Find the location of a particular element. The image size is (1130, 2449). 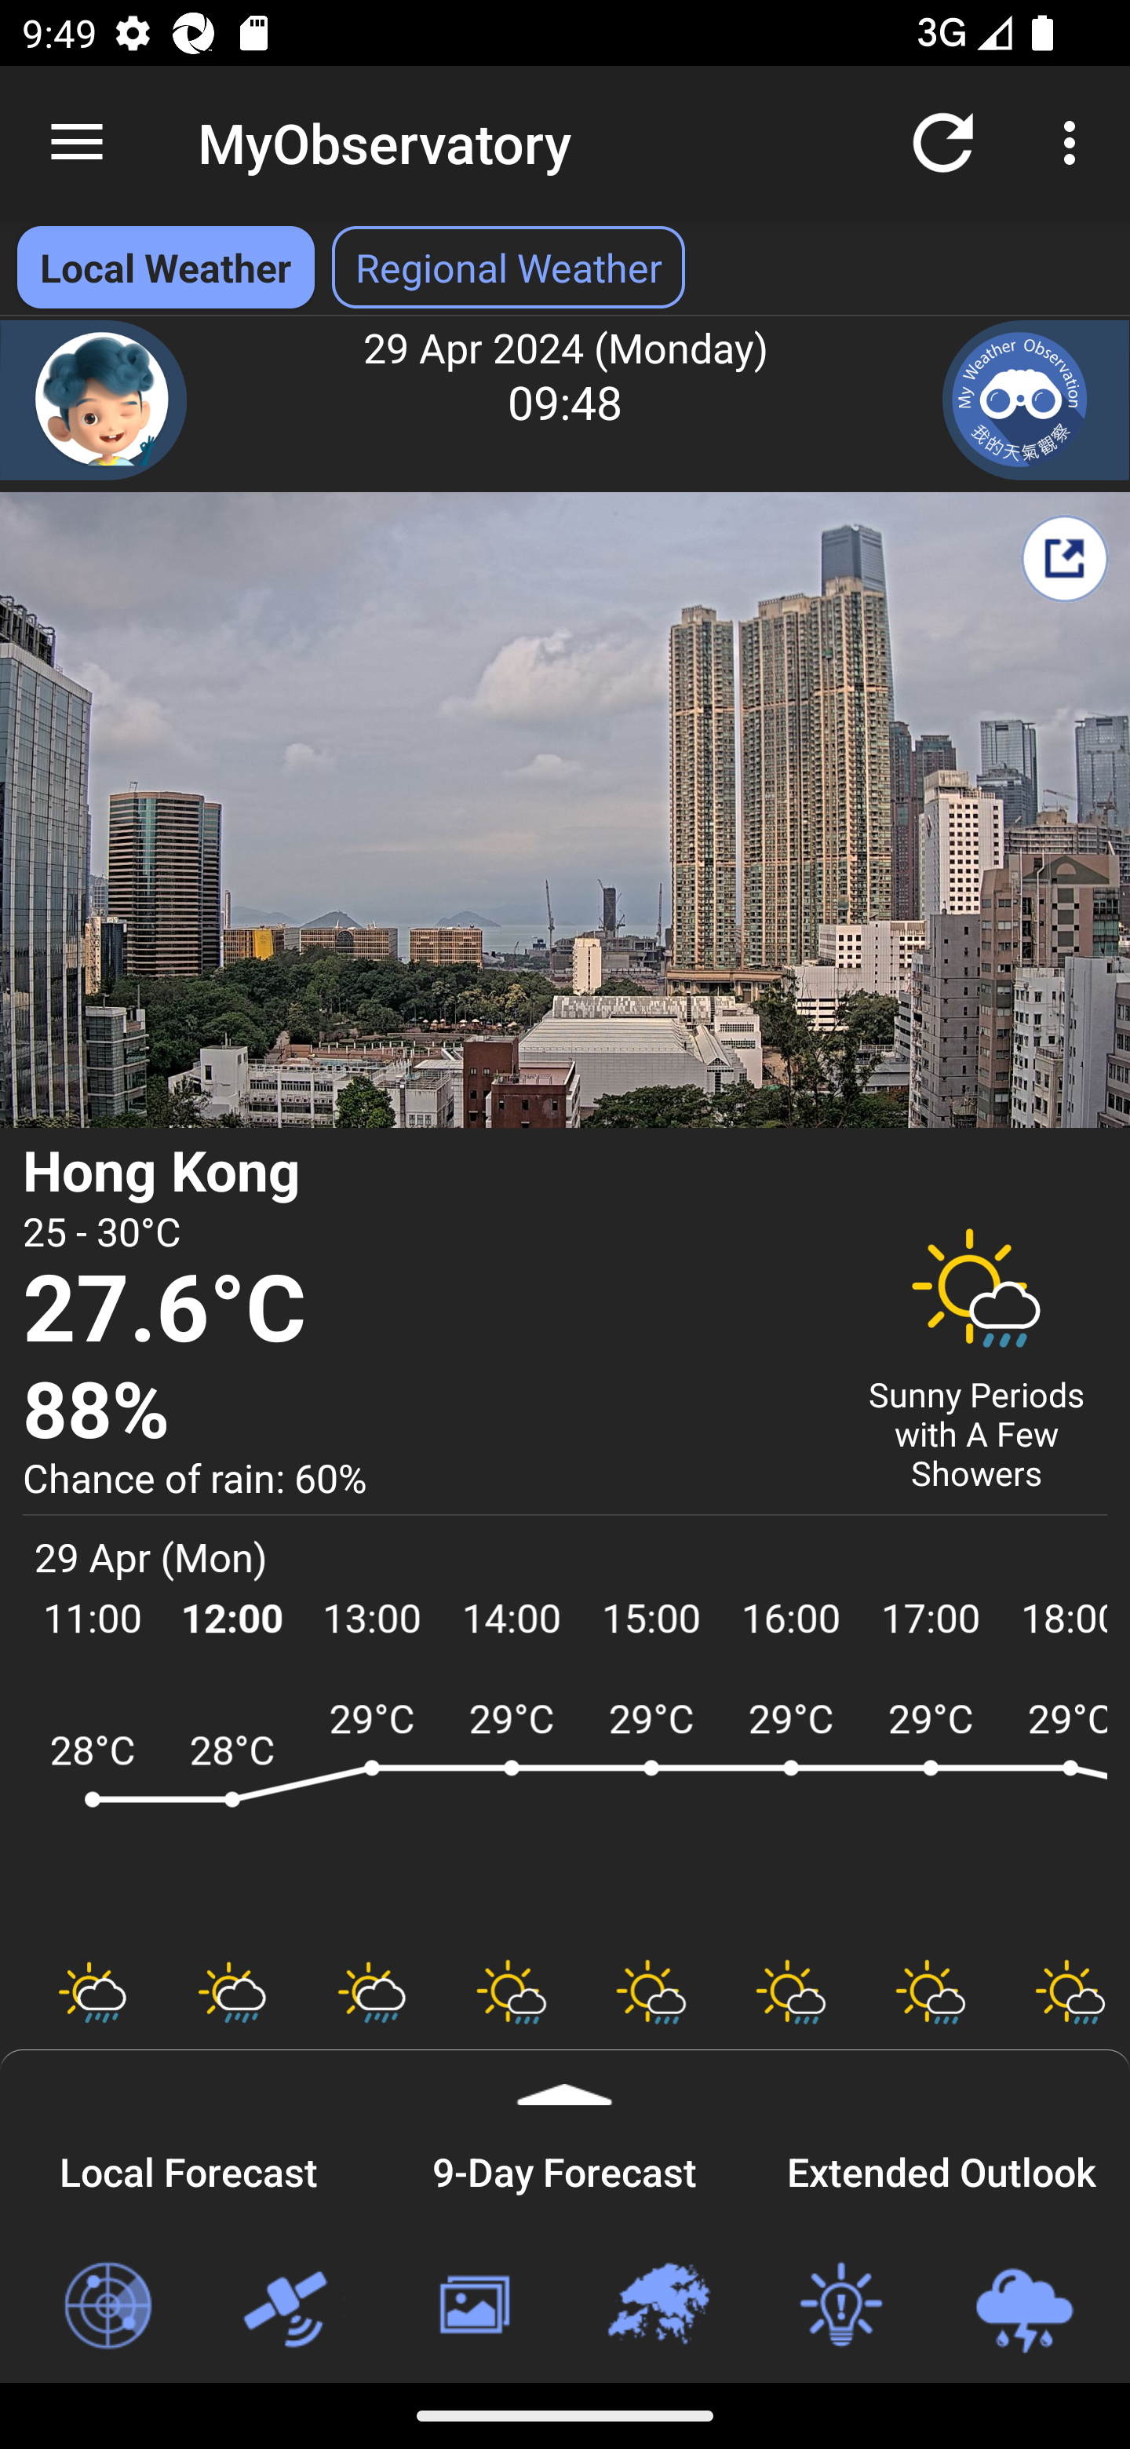

Weather Tips is located at coordinates (840, 2306).